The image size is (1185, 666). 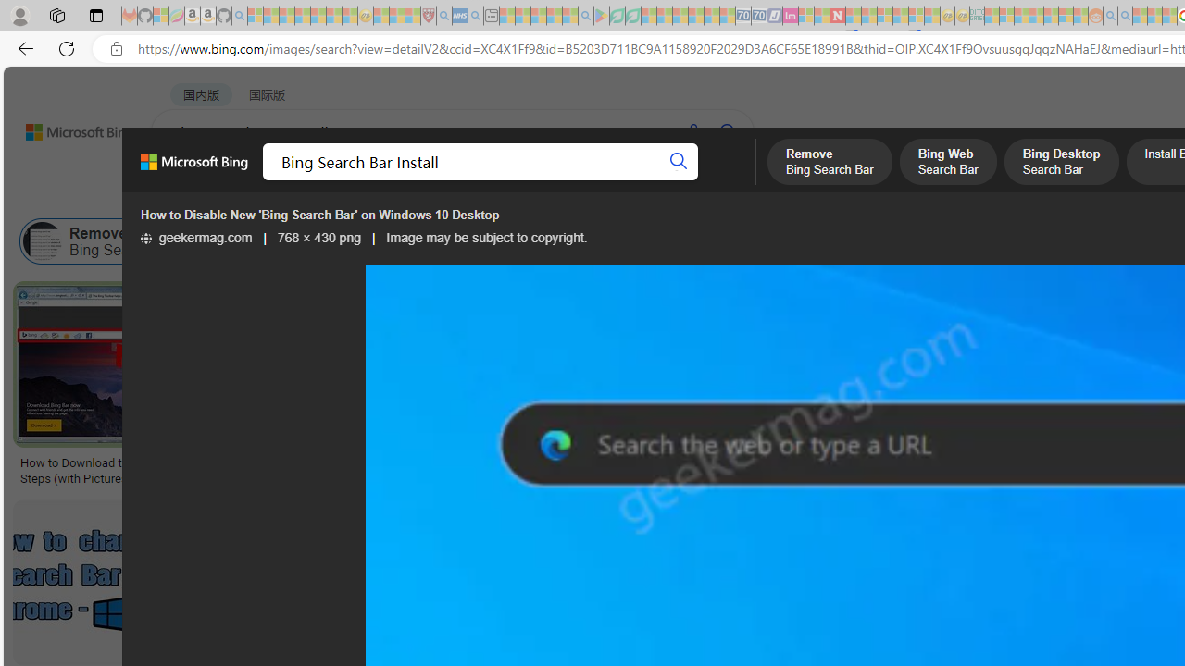 What do you see at coordinates (68, 128) in the screenshot?
I see `Back to Bing search` at bounding box center [68, 128].